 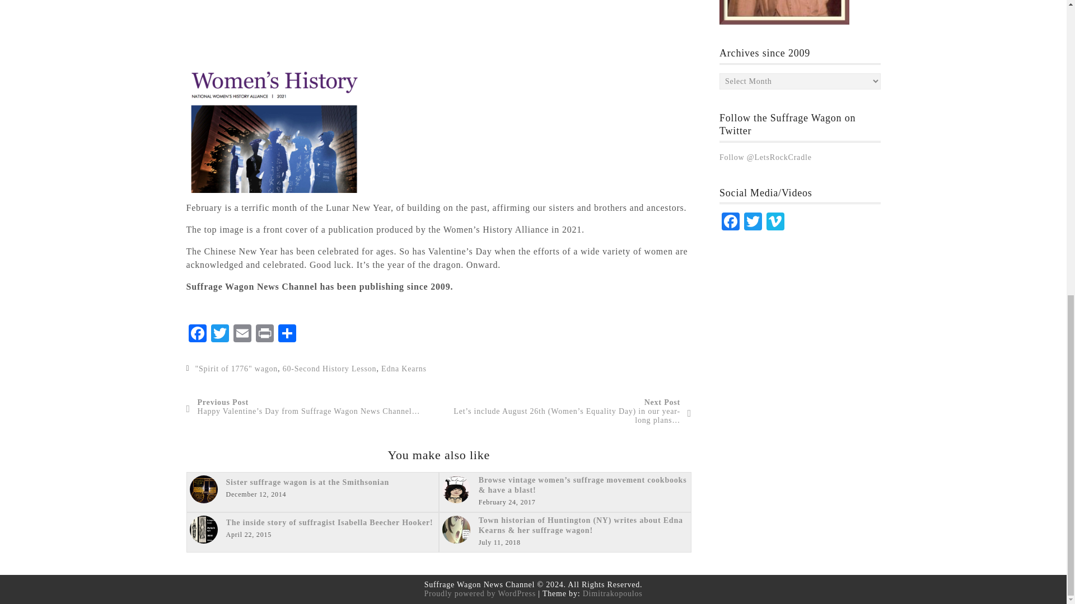 I want to click on Print, so click(x=264, y=334).